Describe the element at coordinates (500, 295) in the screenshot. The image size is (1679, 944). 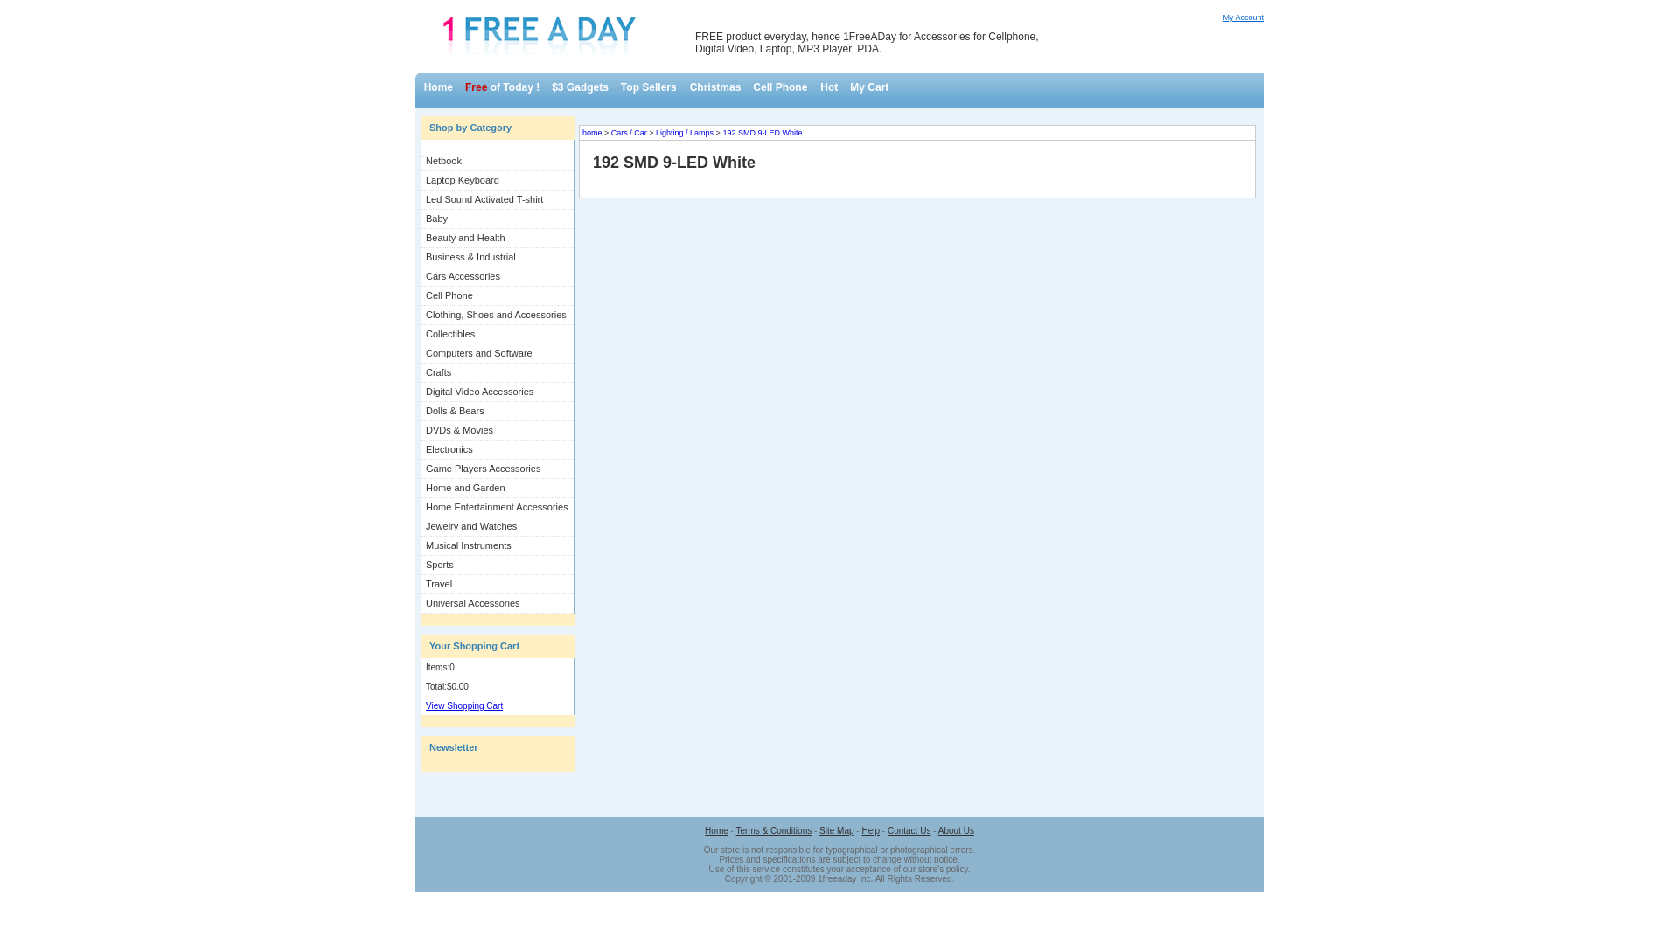
I see `Cell Phone` at that location.